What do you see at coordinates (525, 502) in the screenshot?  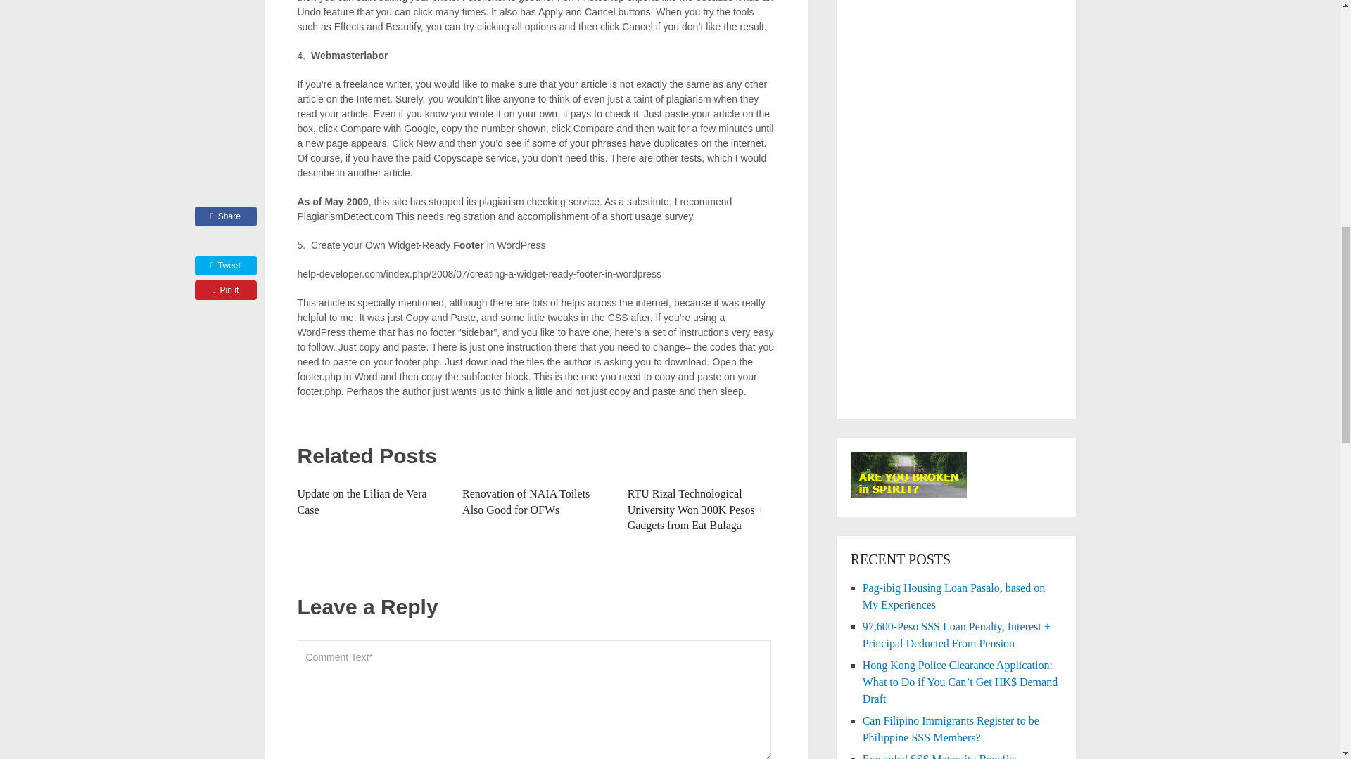 I see `Renovation of NAIA Toilets Also Good for OFWs` at bounding box center [525, 502].